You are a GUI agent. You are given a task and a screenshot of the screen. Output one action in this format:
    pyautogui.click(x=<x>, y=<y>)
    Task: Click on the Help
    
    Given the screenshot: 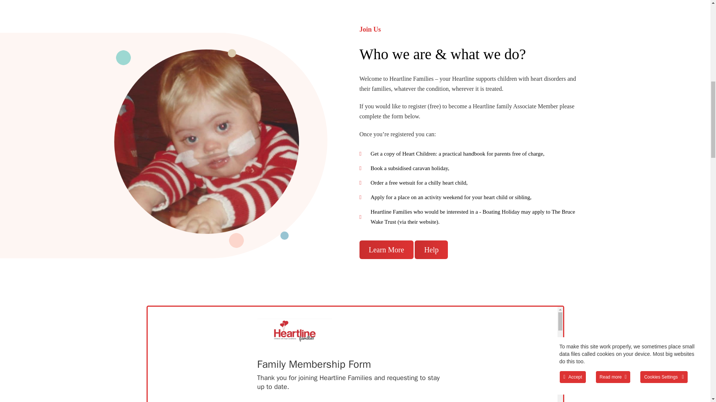 What is the action you would take?
    pyautogui.click(x=431, y=249)
    